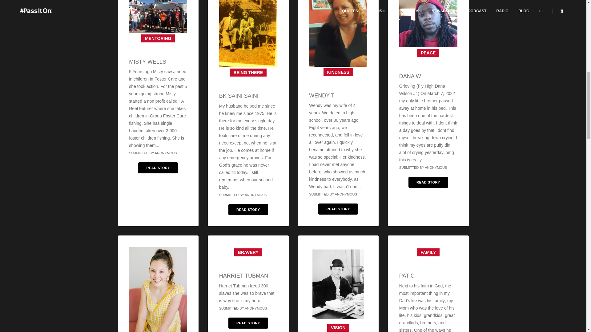 The width and height of the screenshot is (591, 332). I want to click on READ STORY, so click(248, 210).